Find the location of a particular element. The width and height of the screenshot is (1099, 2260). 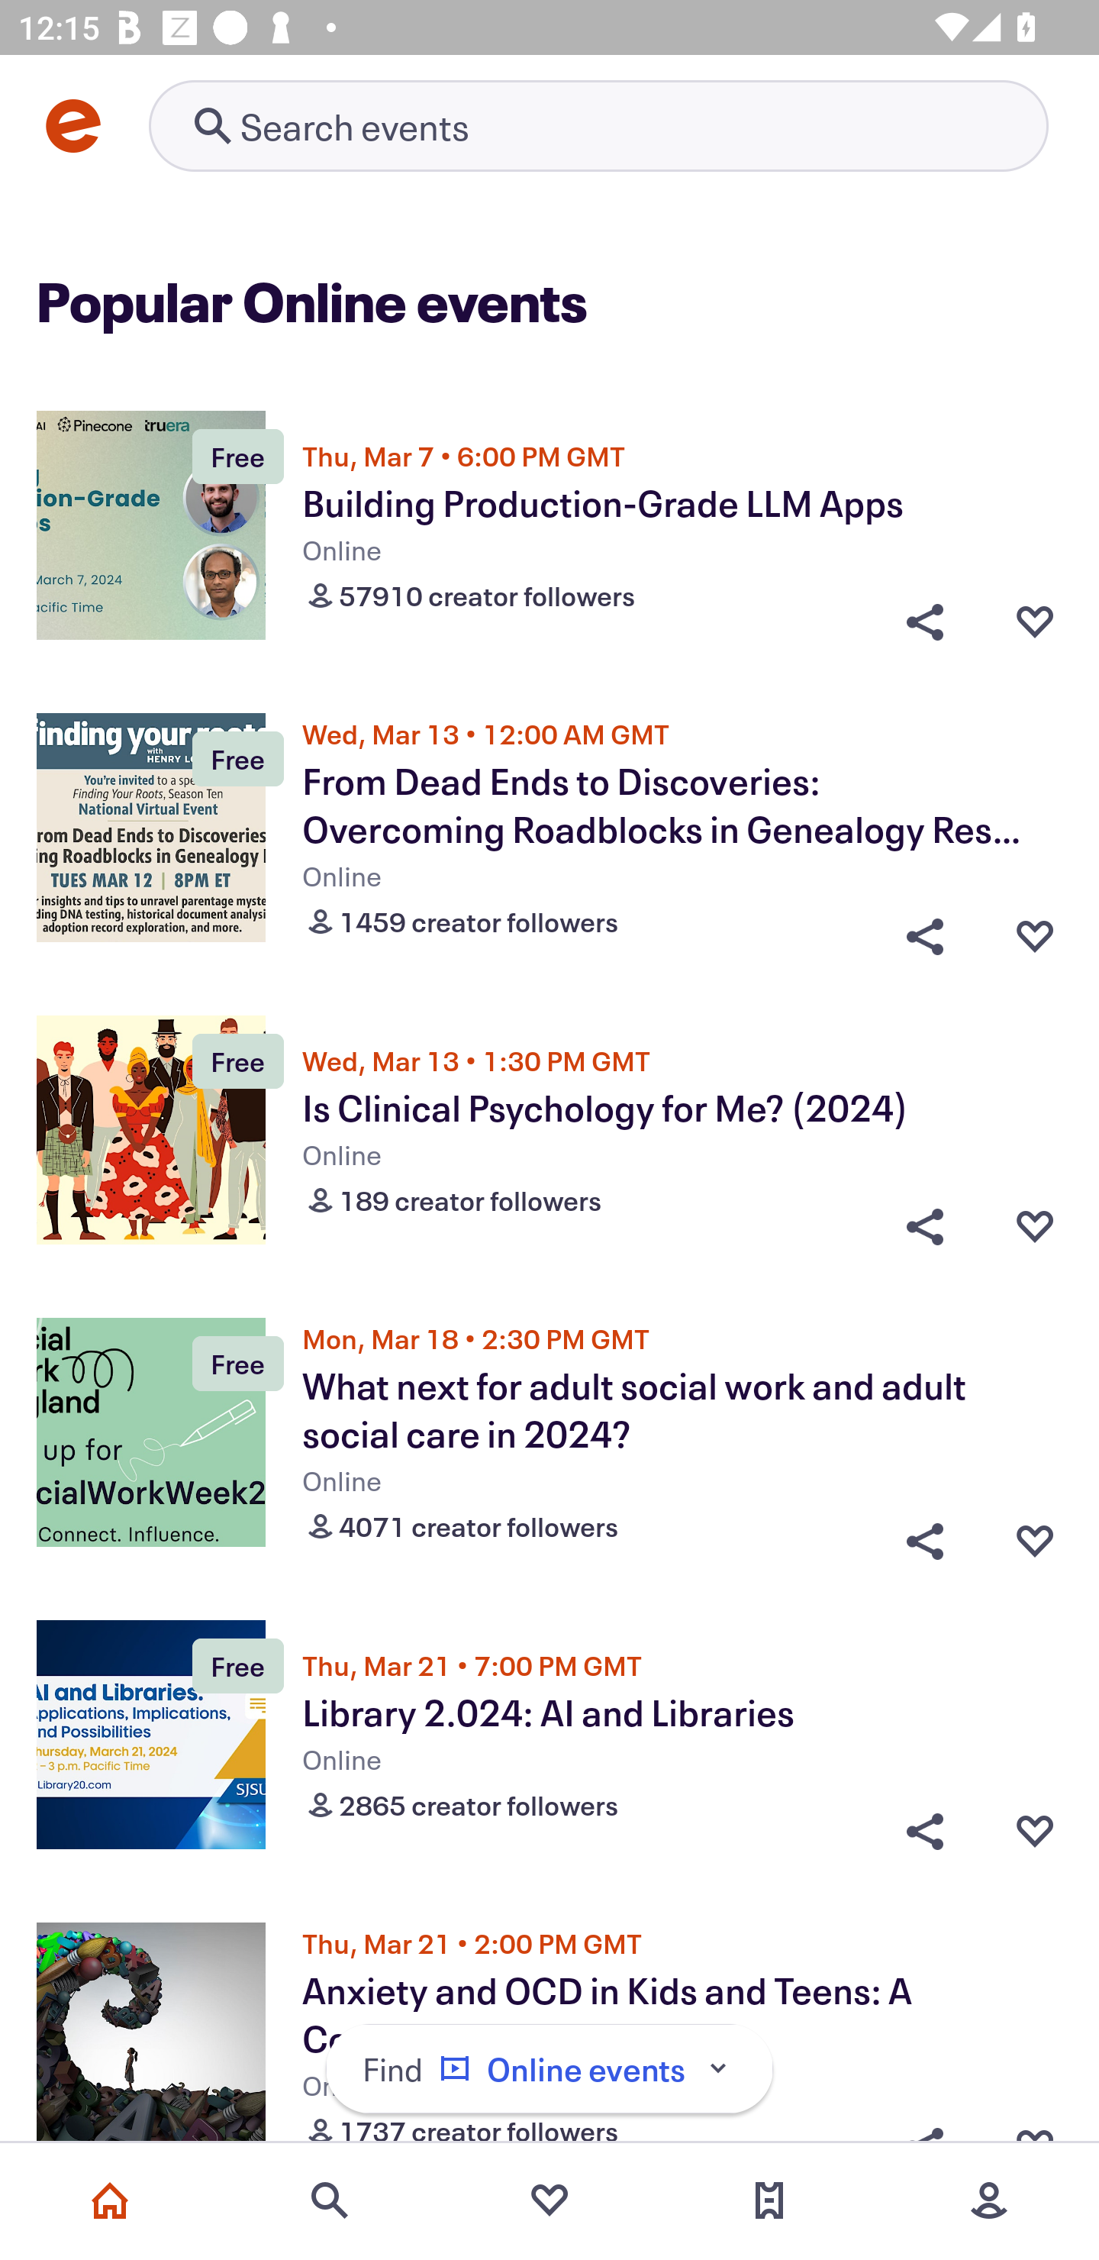

Home is located at coordinates (110, 2200).